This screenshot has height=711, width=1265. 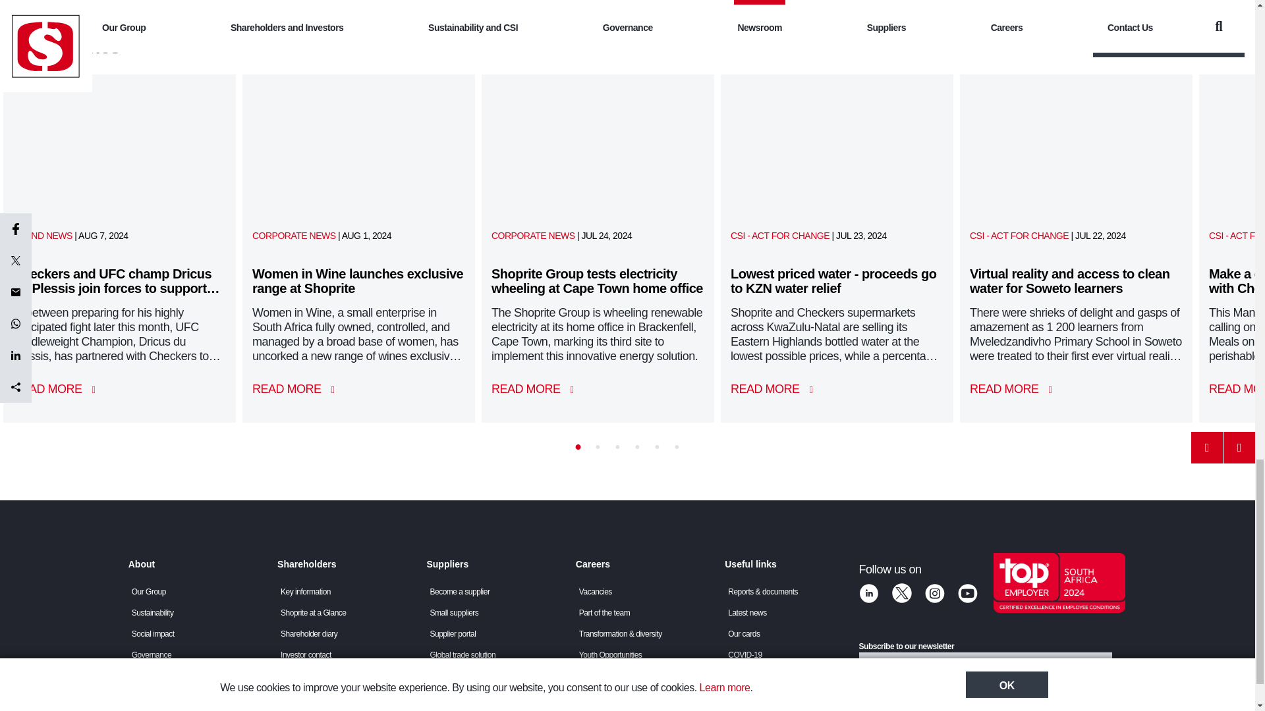 I want to click on Women in Wine launches exclusive range at Shoprite , so click(x=358, y=146).